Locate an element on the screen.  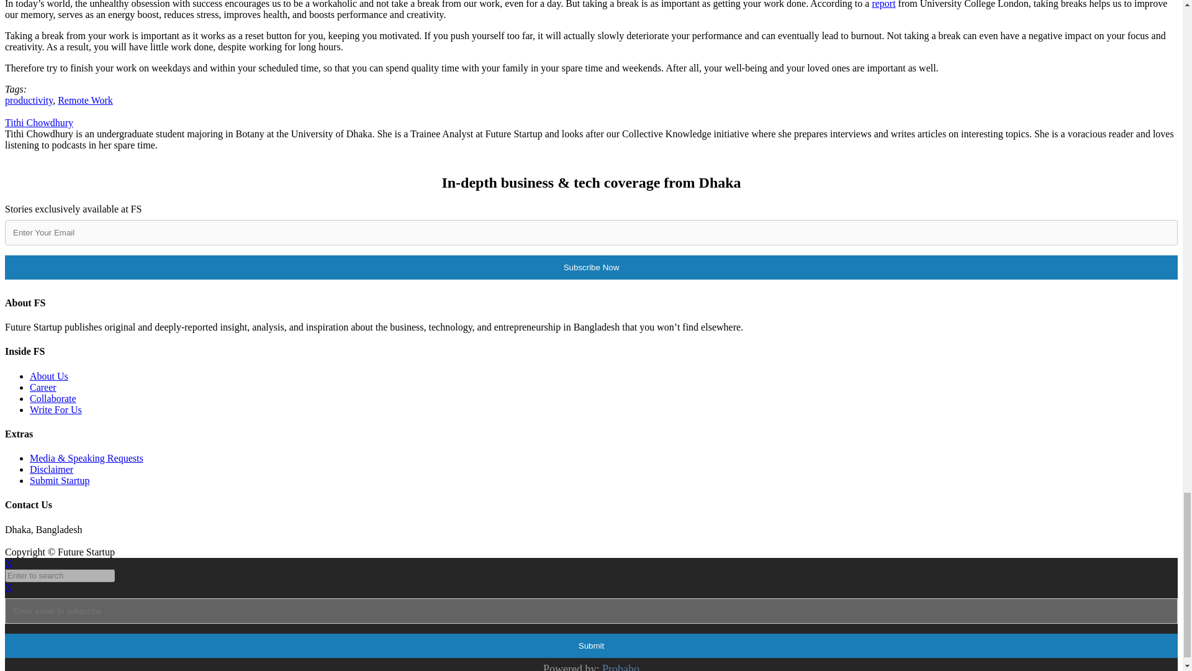
Tithi Chowdhury is located at coordinates (38, 123).